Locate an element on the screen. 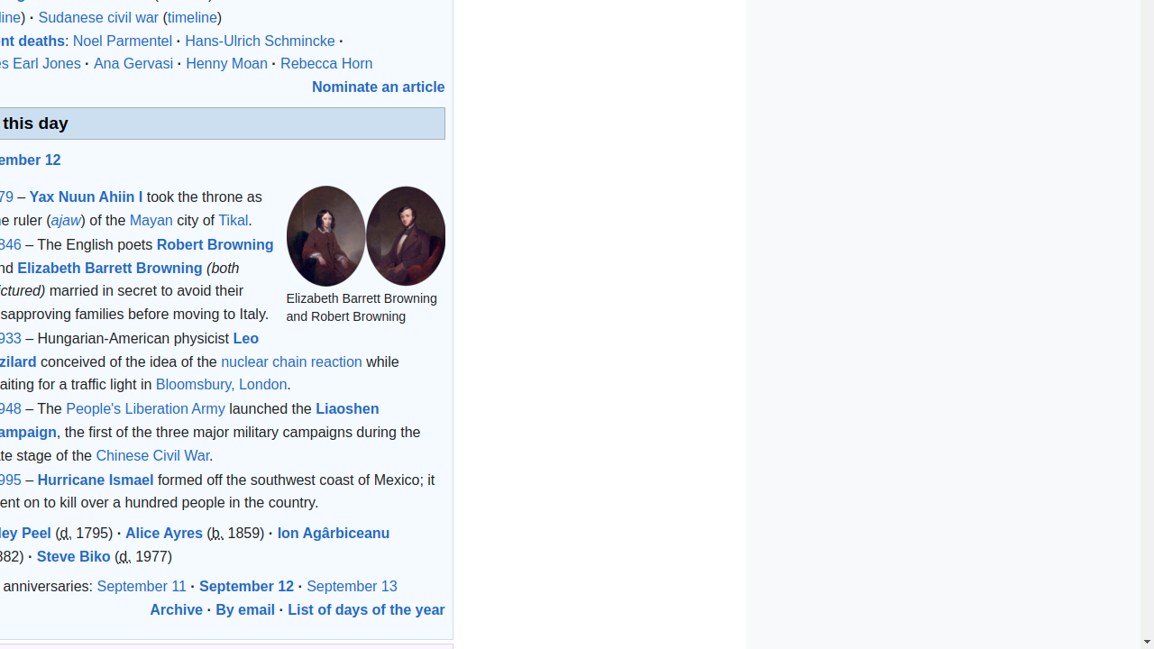 Image resolution: width=1154 pixels, height=649 pixels. Mayan is located at coordinates (151, 220).